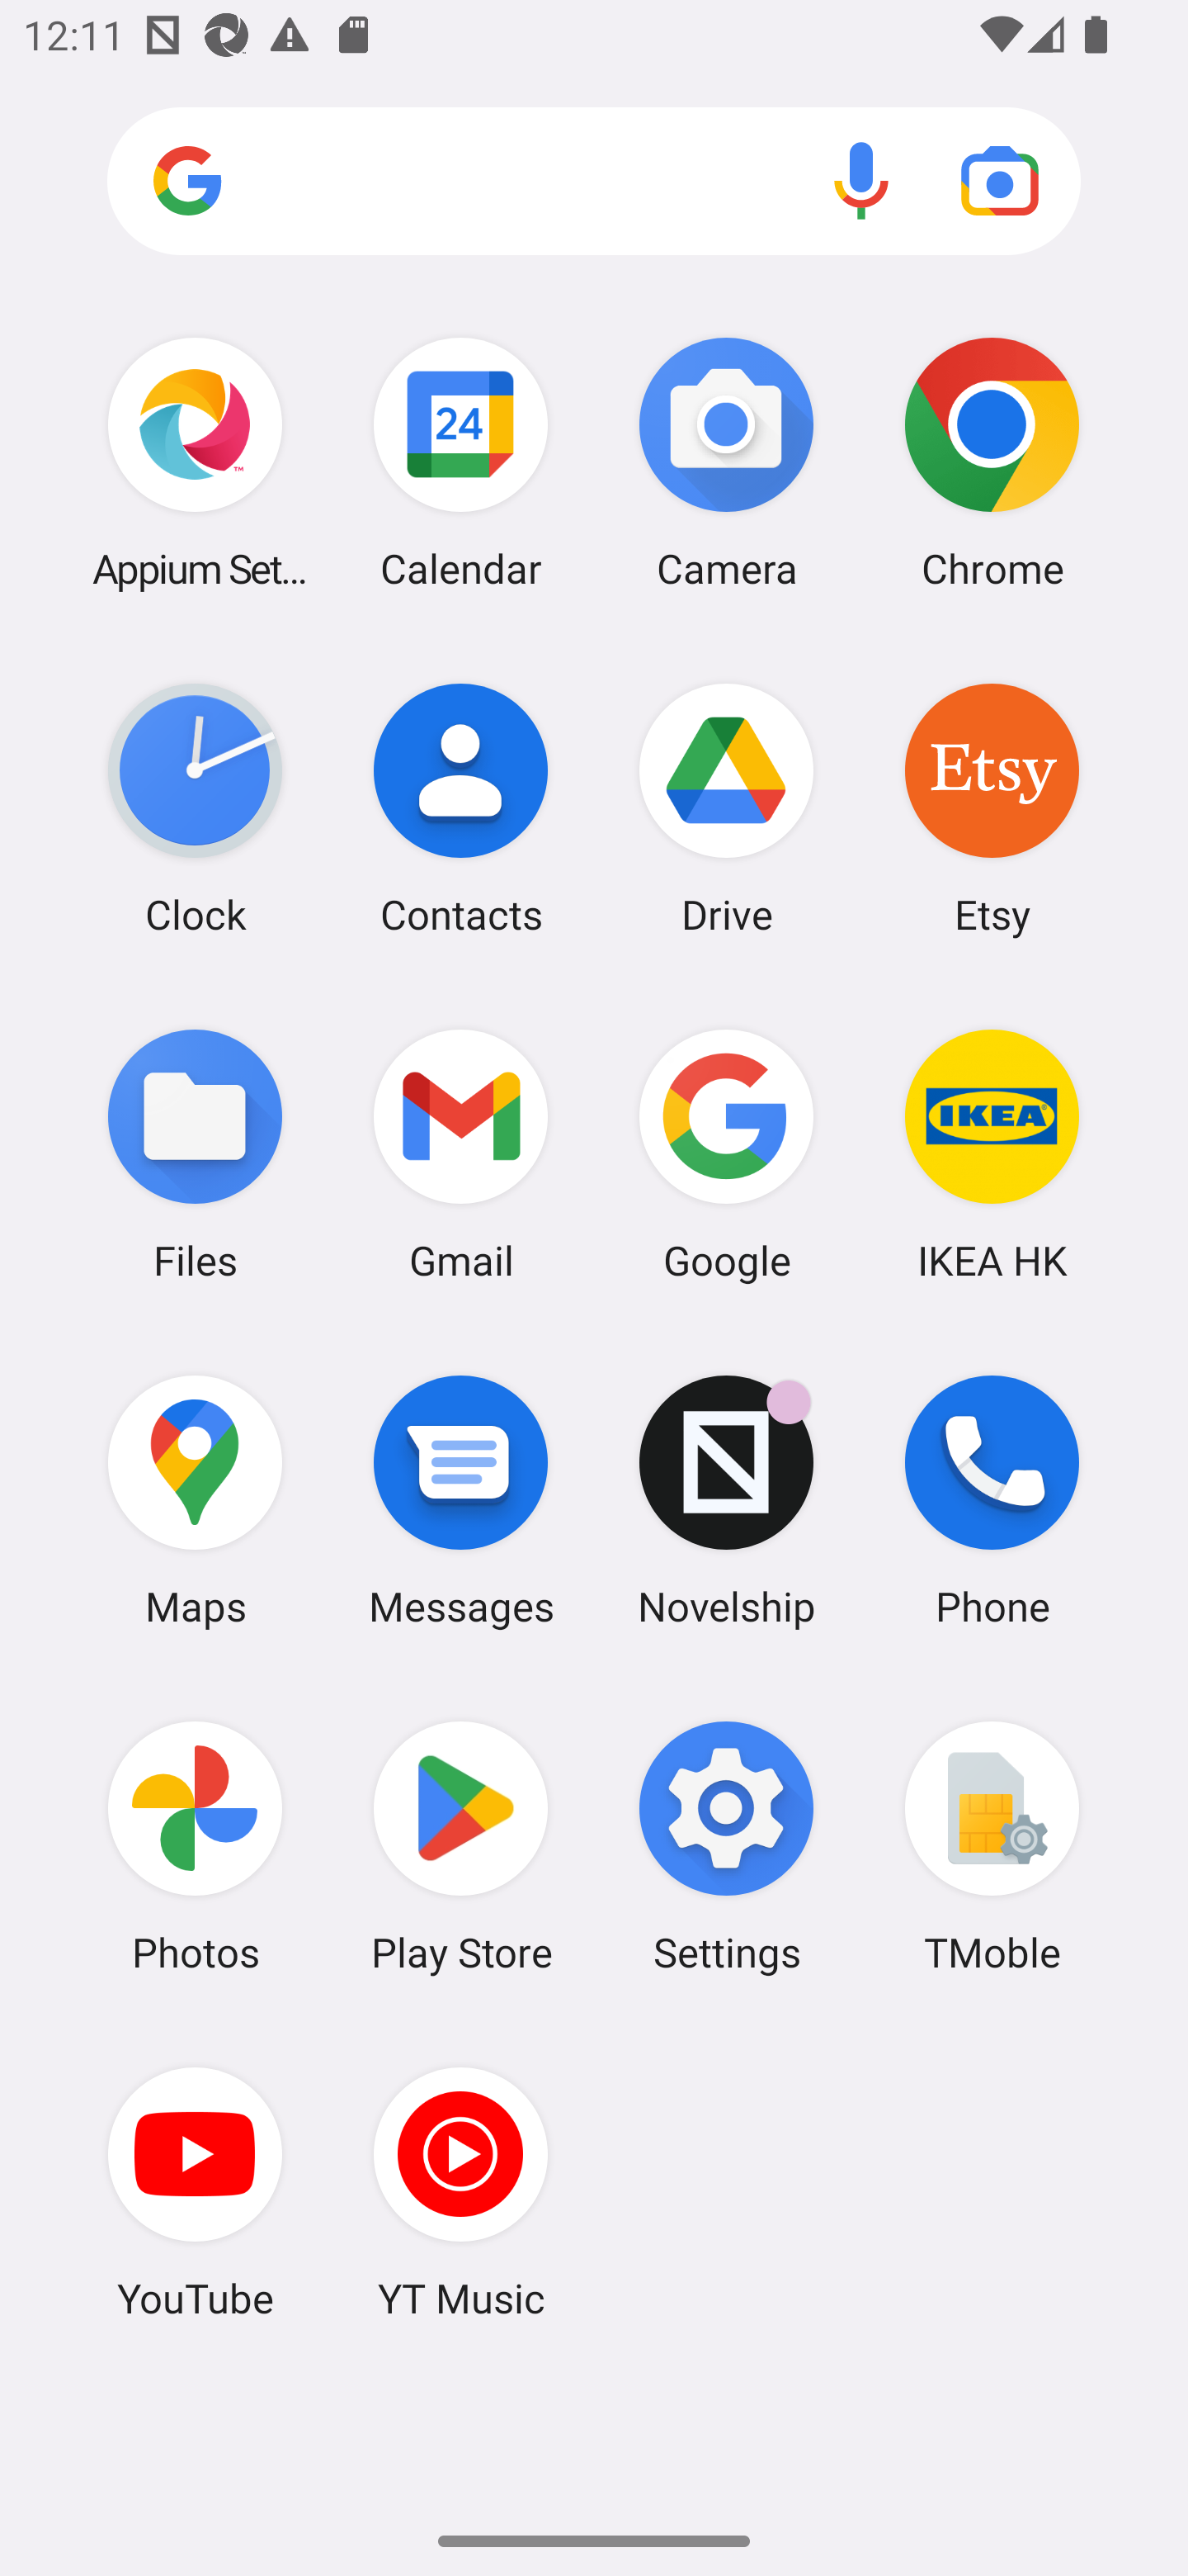 Image resolution: width=1188 pixels, height=2576 pixels. What do you see at coordinates (861, 180) in the screenshot?
I see `Voice search` at bounding box center [861, 180].